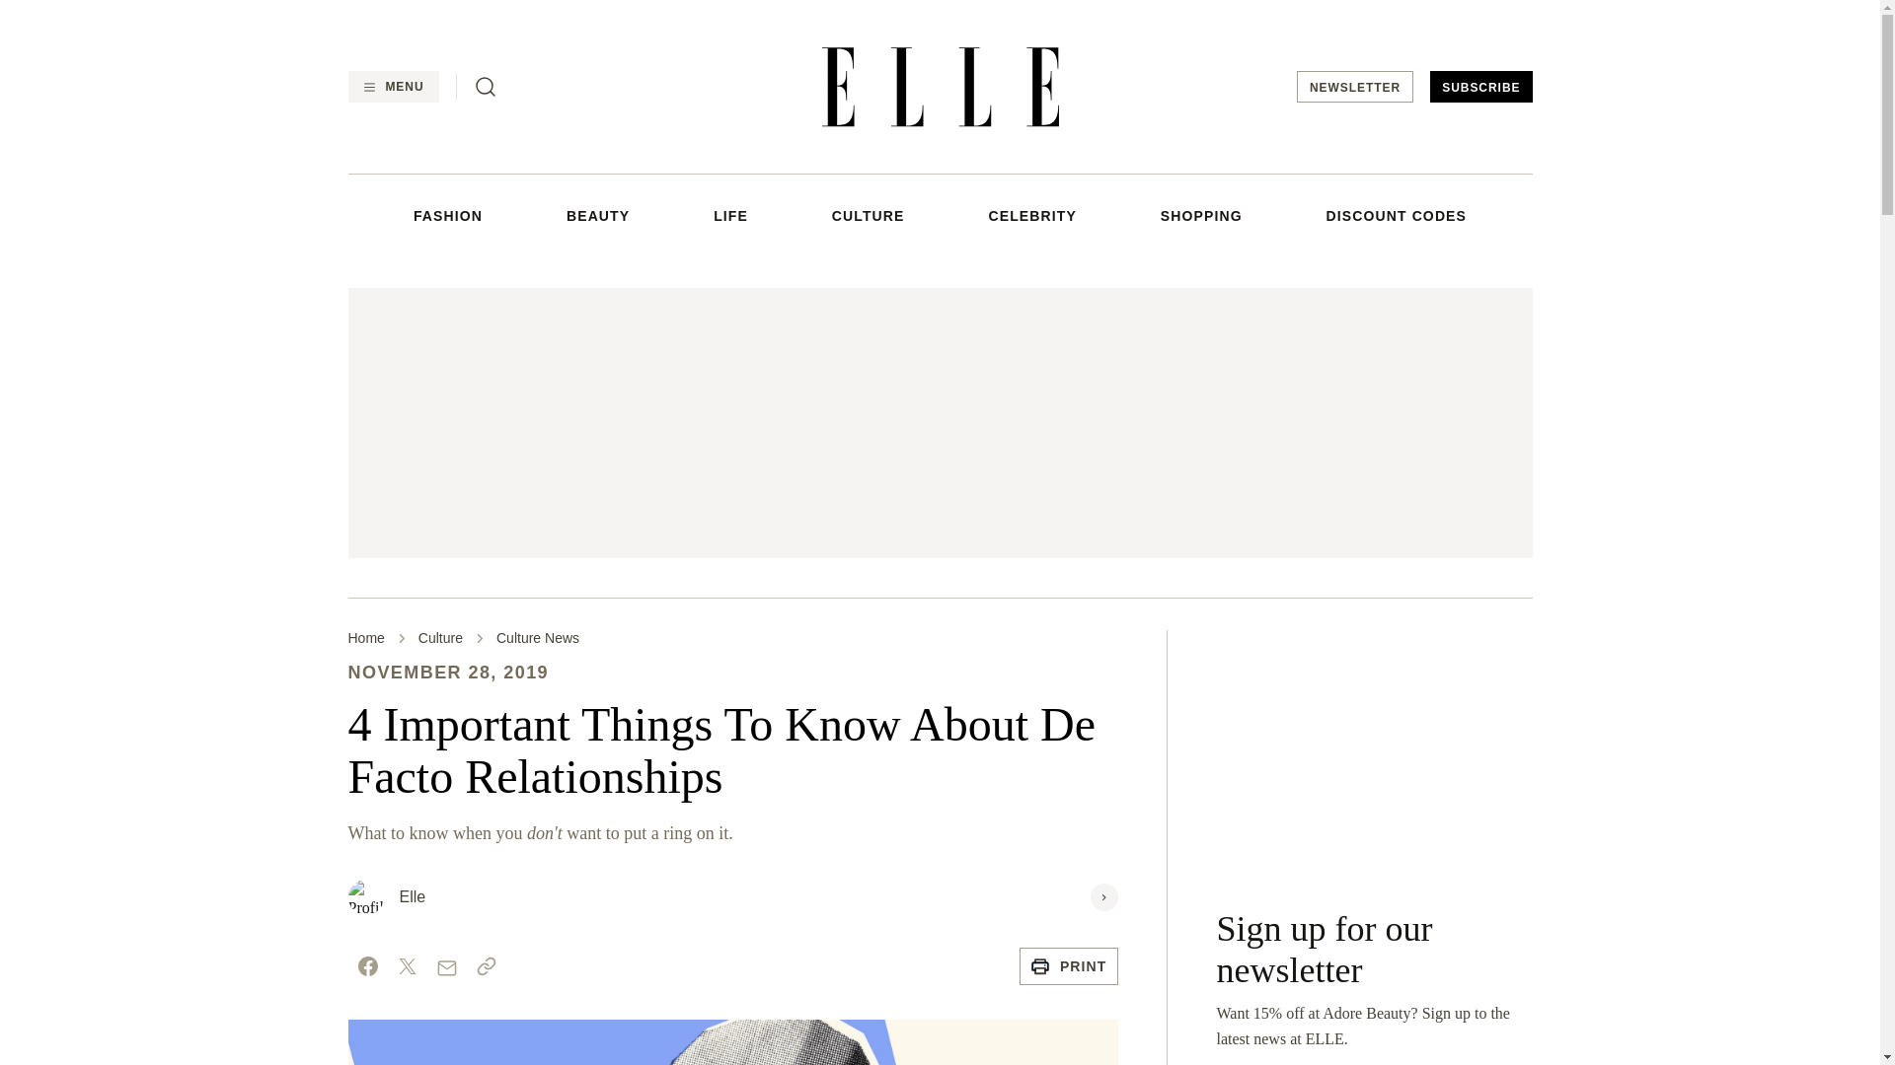 The height and width of the screenshot is (1065, 1895). Describe the element at coordinates (1397, 215) in the screenshot. I see `DISCOUNT CODES` at that location.